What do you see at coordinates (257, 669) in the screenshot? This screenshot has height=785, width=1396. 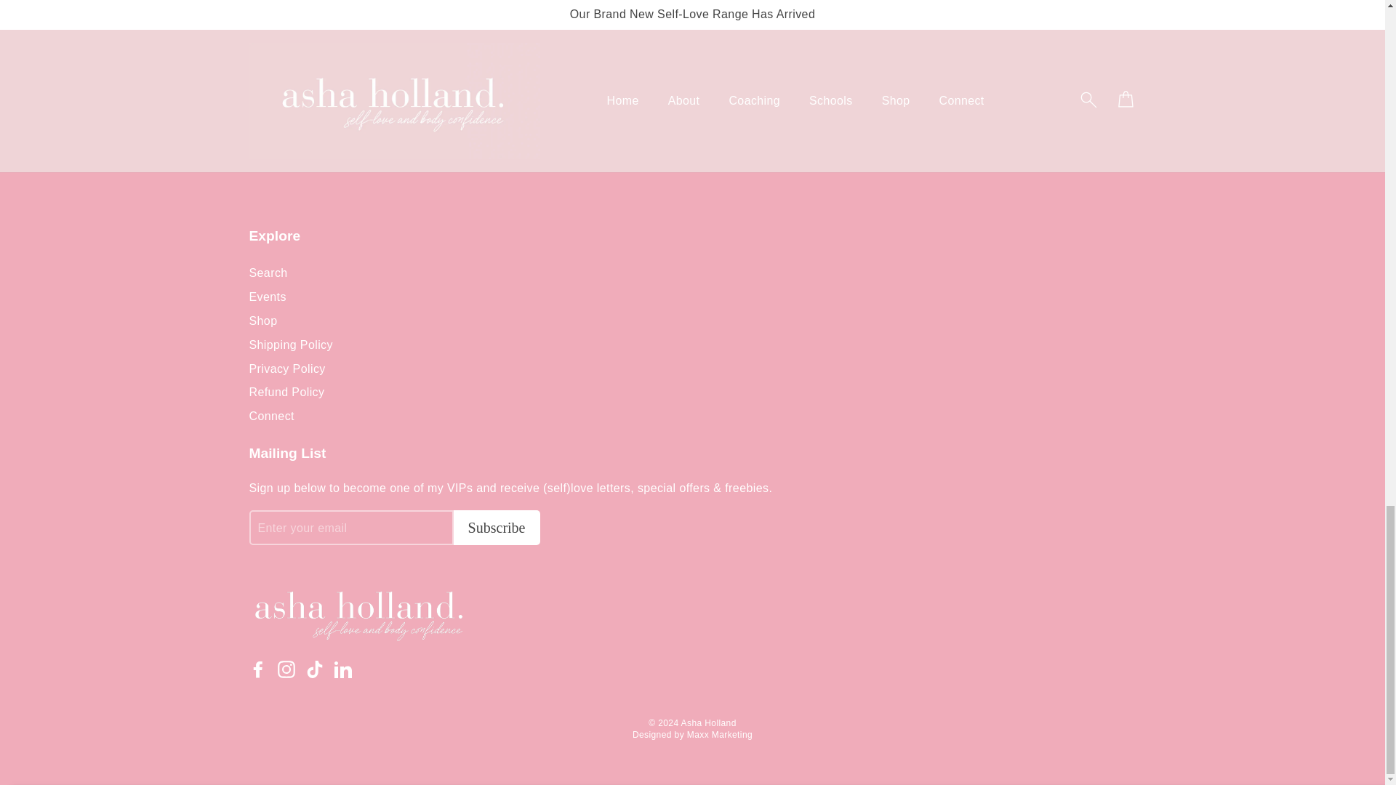 I see `Asha Holland on Facebook` at bounding box center [257, 669].